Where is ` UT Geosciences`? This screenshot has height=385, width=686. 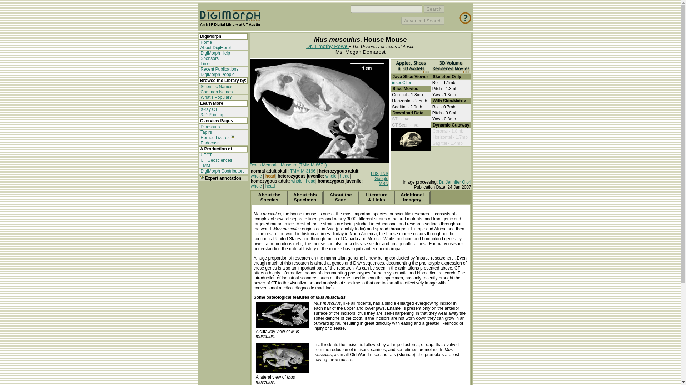  UT Geosciences is located at coordinates (216, 160).